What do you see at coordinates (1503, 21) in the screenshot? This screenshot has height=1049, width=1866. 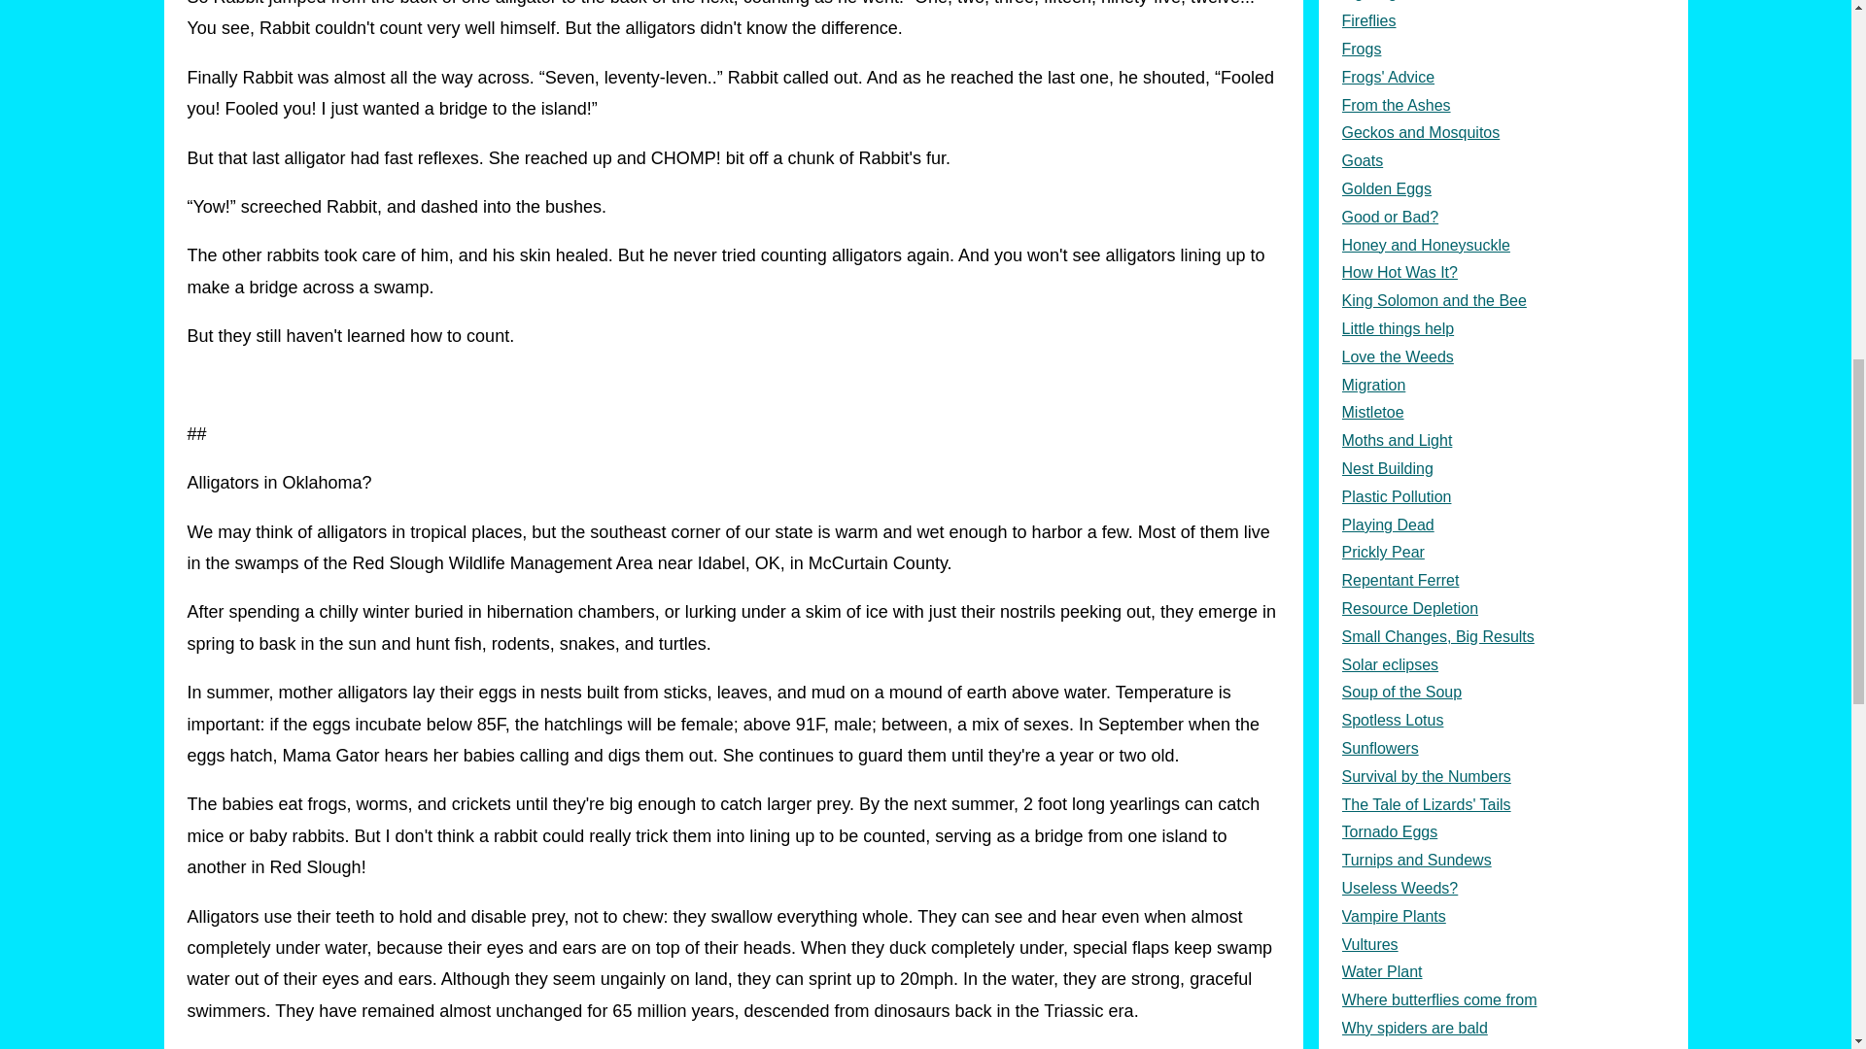 I see `Fireflies` at bounding box center [1503, 21].